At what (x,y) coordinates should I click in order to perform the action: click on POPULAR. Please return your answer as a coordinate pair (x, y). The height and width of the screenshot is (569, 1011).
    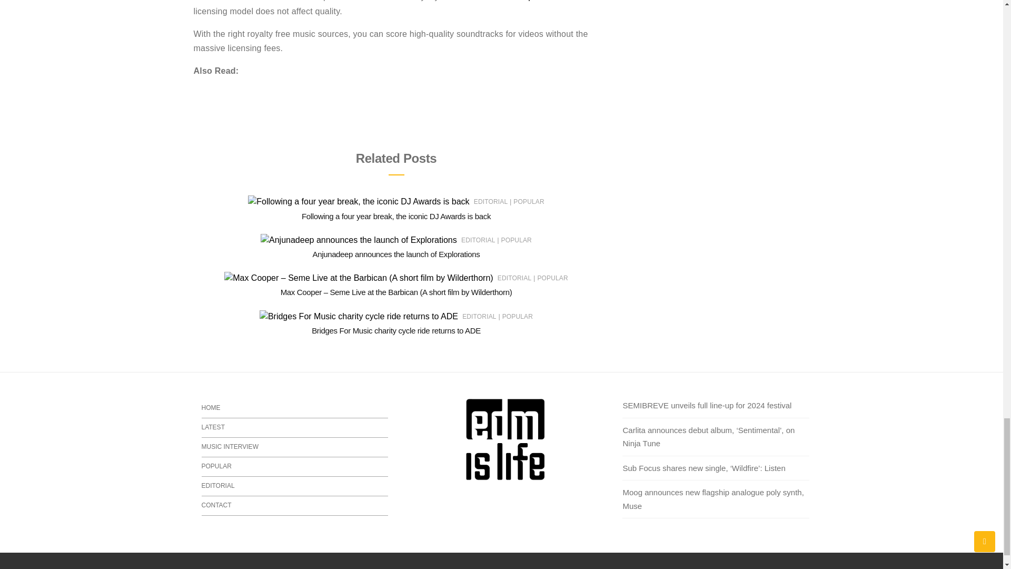
    Looking at the image, I should click on (529, 201).